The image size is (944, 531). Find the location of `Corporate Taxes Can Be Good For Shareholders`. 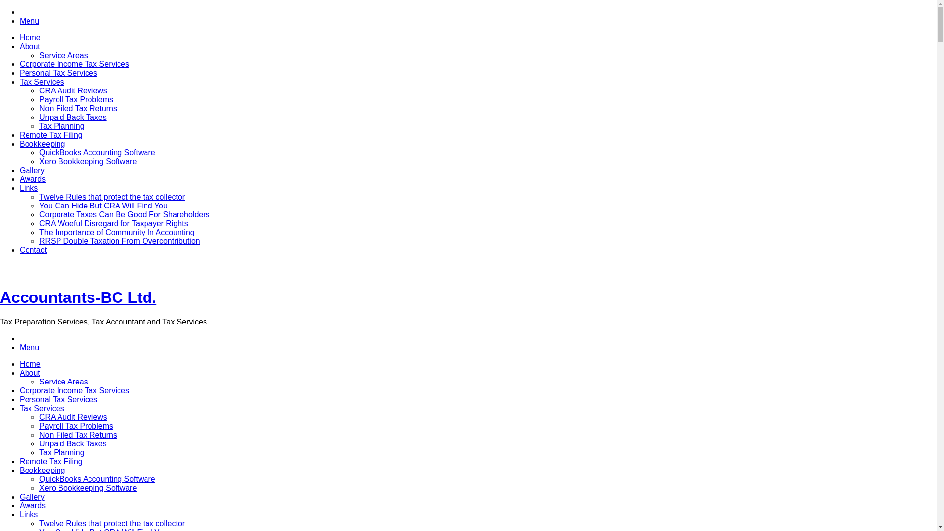

Corporate Taxes Can Be Good For Shareholders is located at coordinates (125, 214).